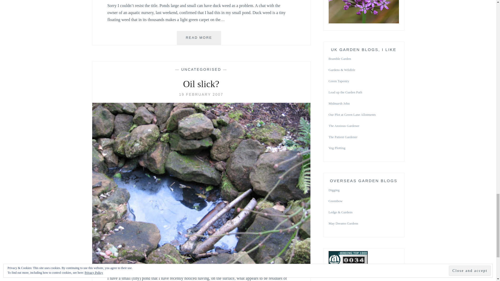 The height and width of the screenshot is (281, 500). I want to click on 19 FEBRUARY 2007, so click(201, 94).